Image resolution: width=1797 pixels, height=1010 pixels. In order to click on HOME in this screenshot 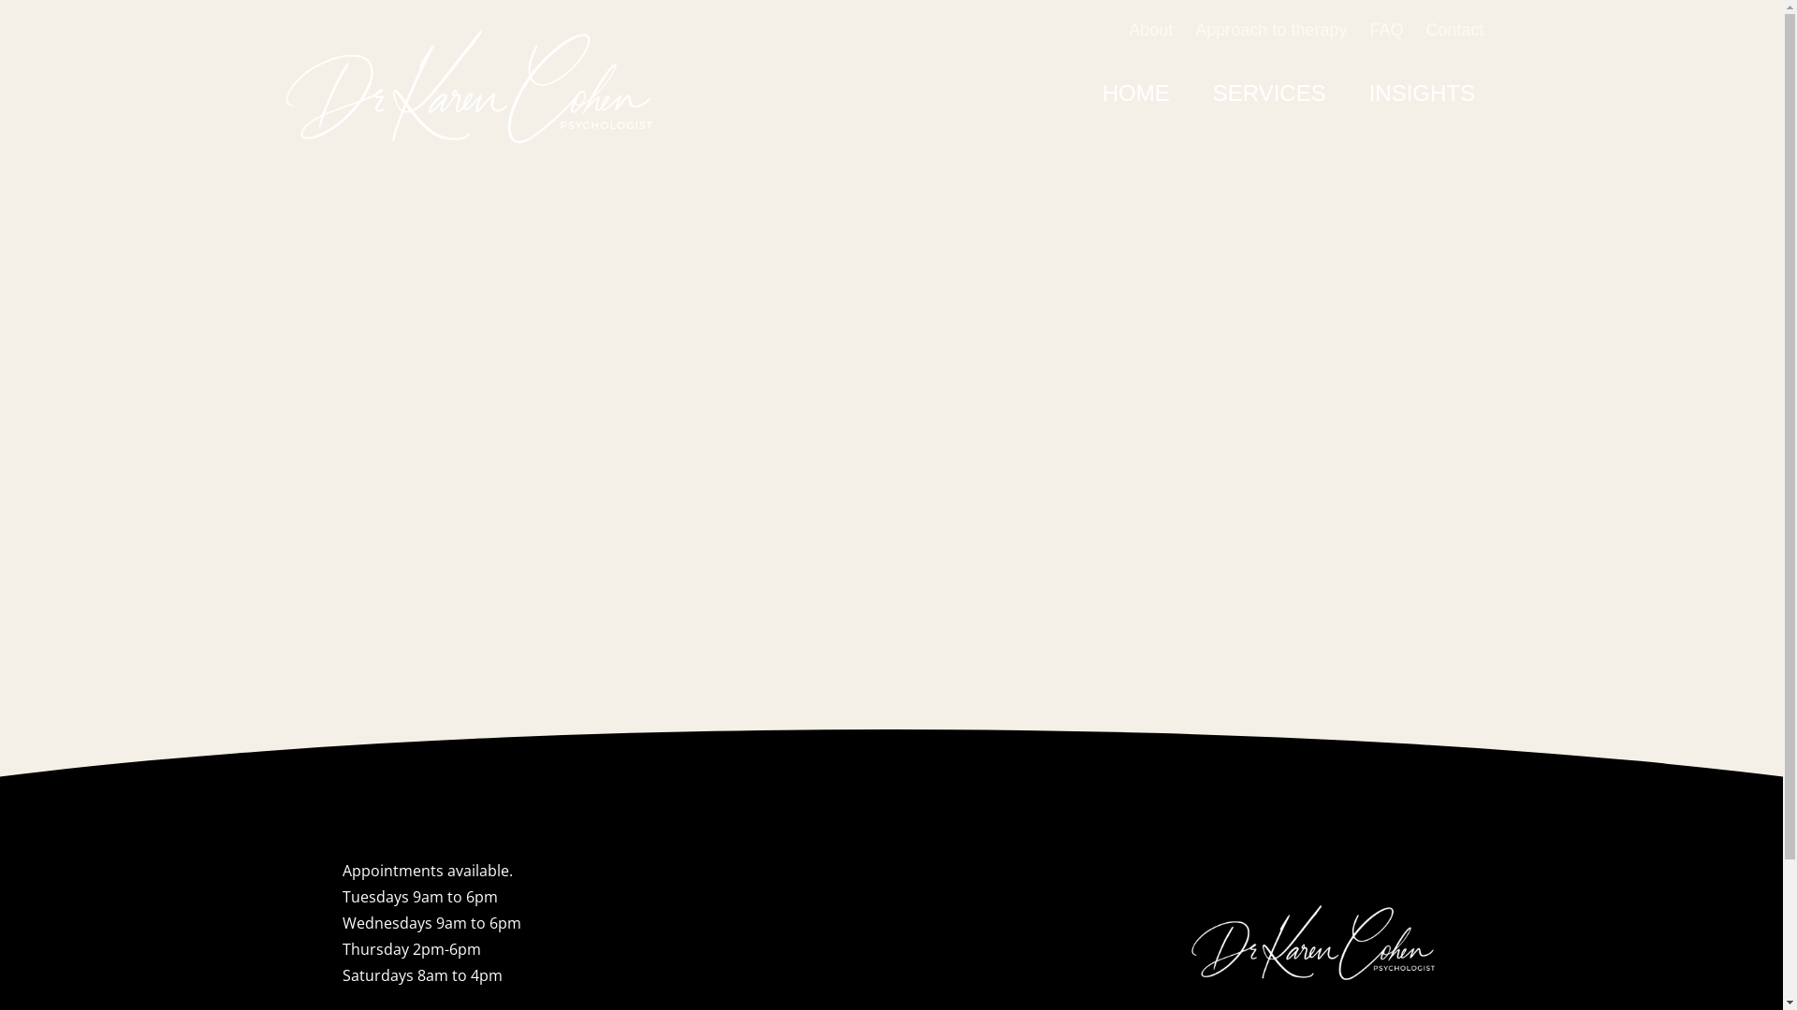, I will do `click(1136, 94)`.